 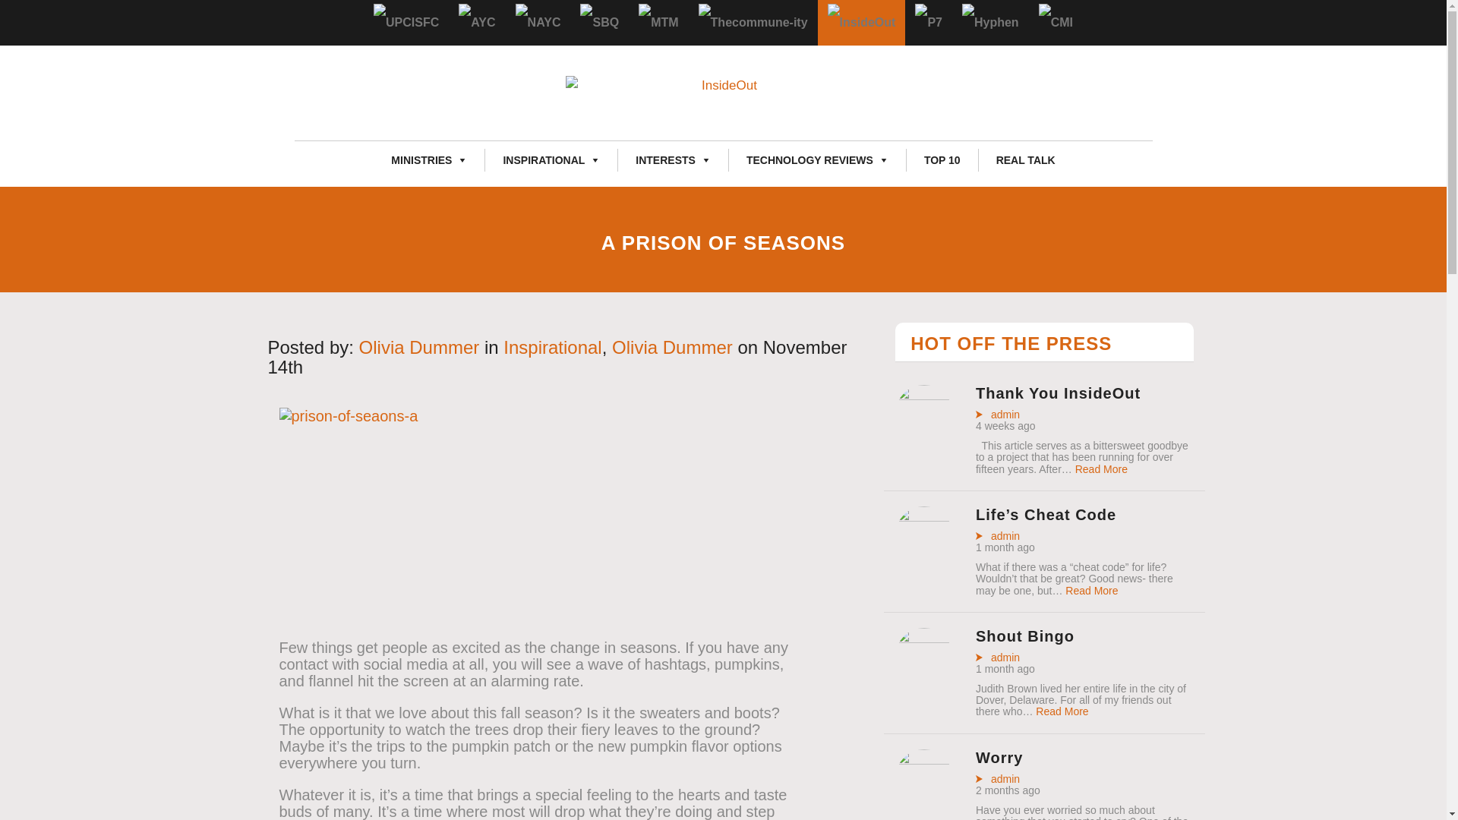 I want to click on MINISTRIES, so click(x=428, y=159).